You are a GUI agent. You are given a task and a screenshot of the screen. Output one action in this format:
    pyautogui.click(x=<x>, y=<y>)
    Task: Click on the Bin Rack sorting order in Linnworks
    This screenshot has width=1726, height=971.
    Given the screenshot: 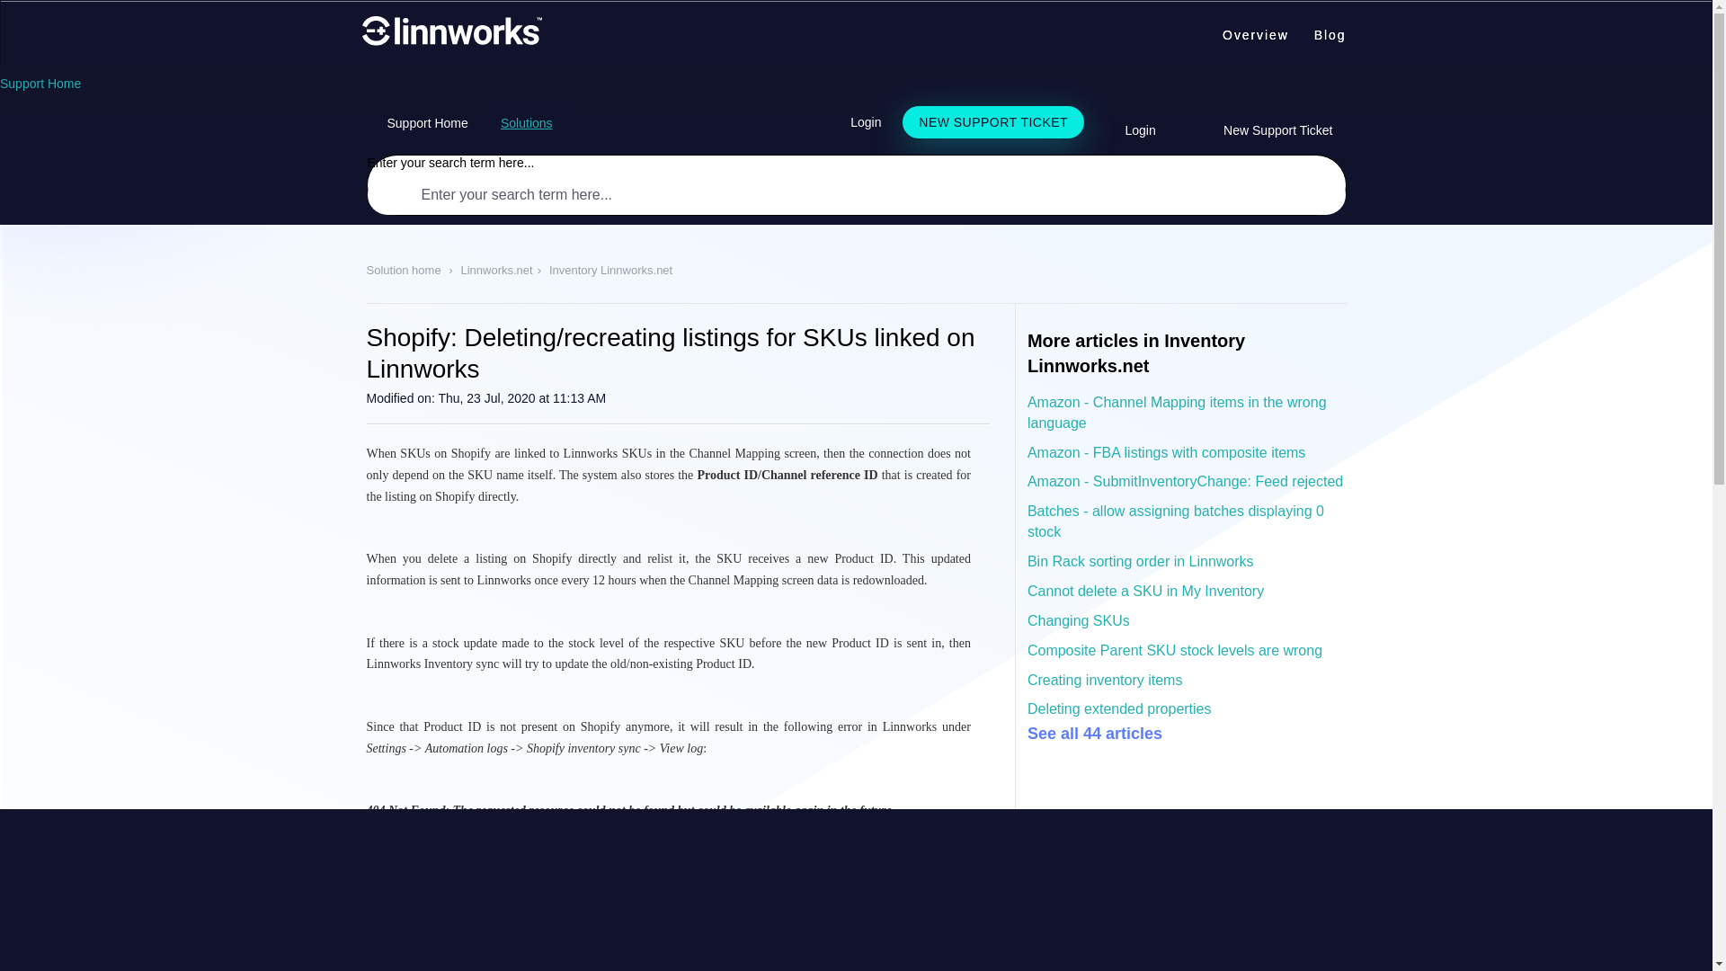 What is the action you would take?
    pyautogui.click(x=1140, y=561)
    